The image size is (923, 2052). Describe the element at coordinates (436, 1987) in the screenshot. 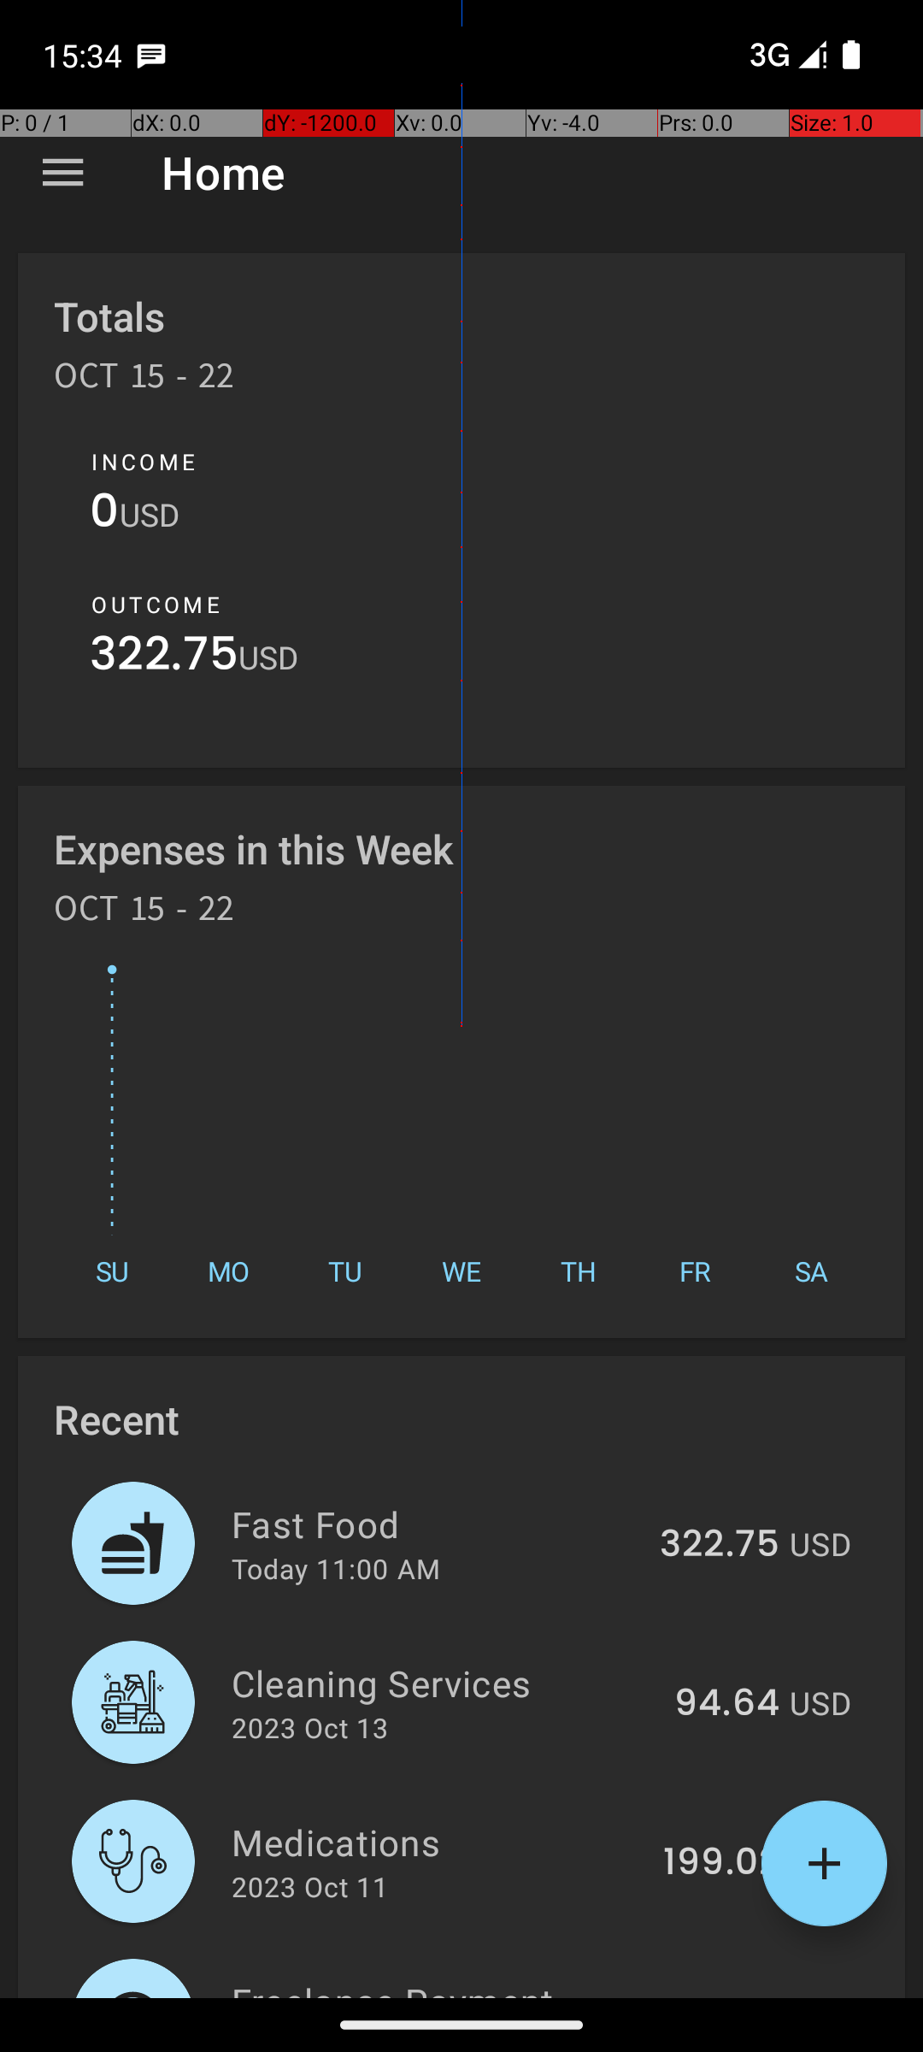

I see `Freelance Payment` at that location.